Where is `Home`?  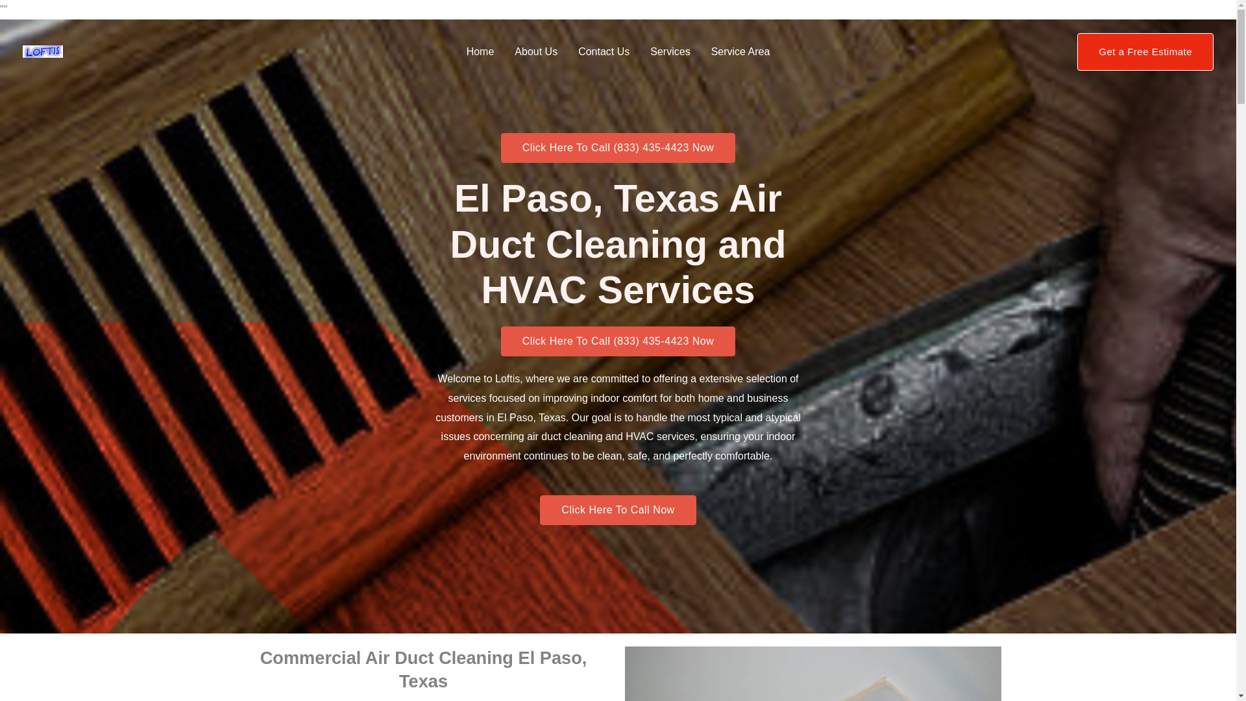
Home is located at coordinates (480, 52).